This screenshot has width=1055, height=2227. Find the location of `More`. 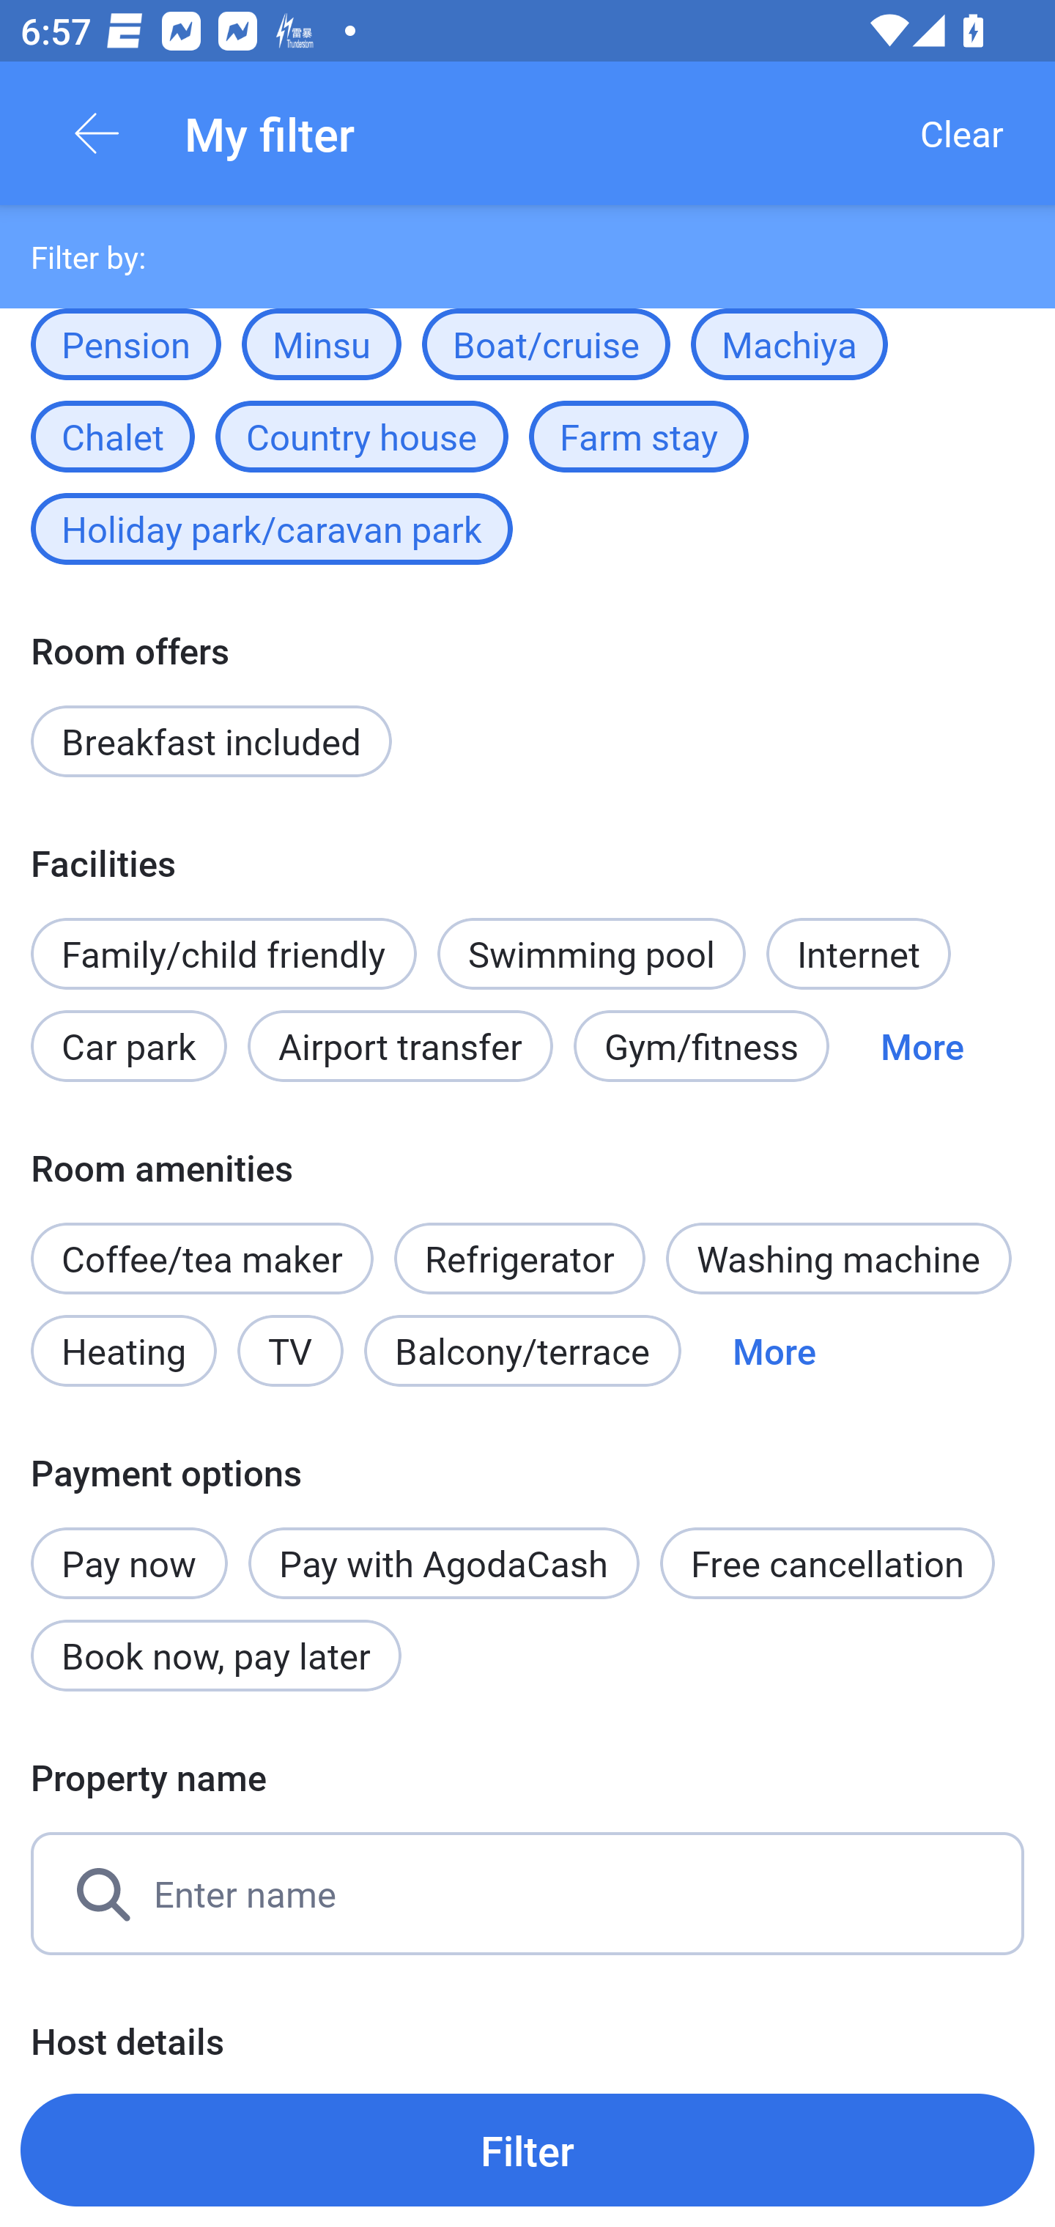

More is located at coordinates (922, 1045).